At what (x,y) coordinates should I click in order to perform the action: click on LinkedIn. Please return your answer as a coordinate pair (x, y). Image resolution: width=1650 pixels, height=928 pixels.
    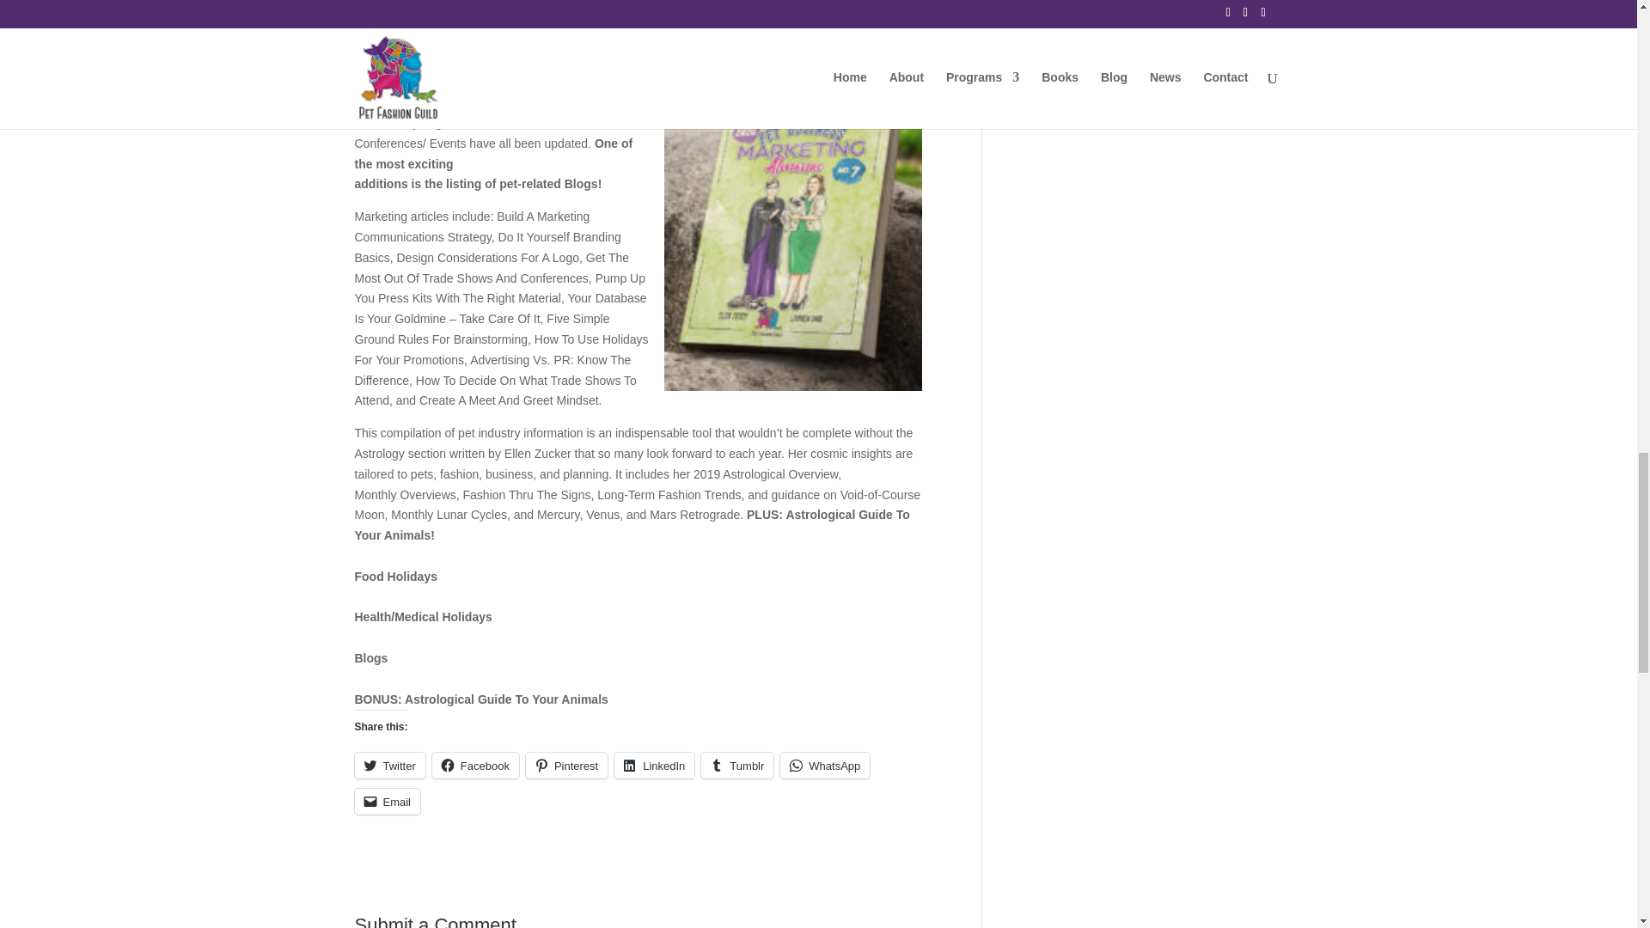
    Looking at the image, I should click on (654, 765).